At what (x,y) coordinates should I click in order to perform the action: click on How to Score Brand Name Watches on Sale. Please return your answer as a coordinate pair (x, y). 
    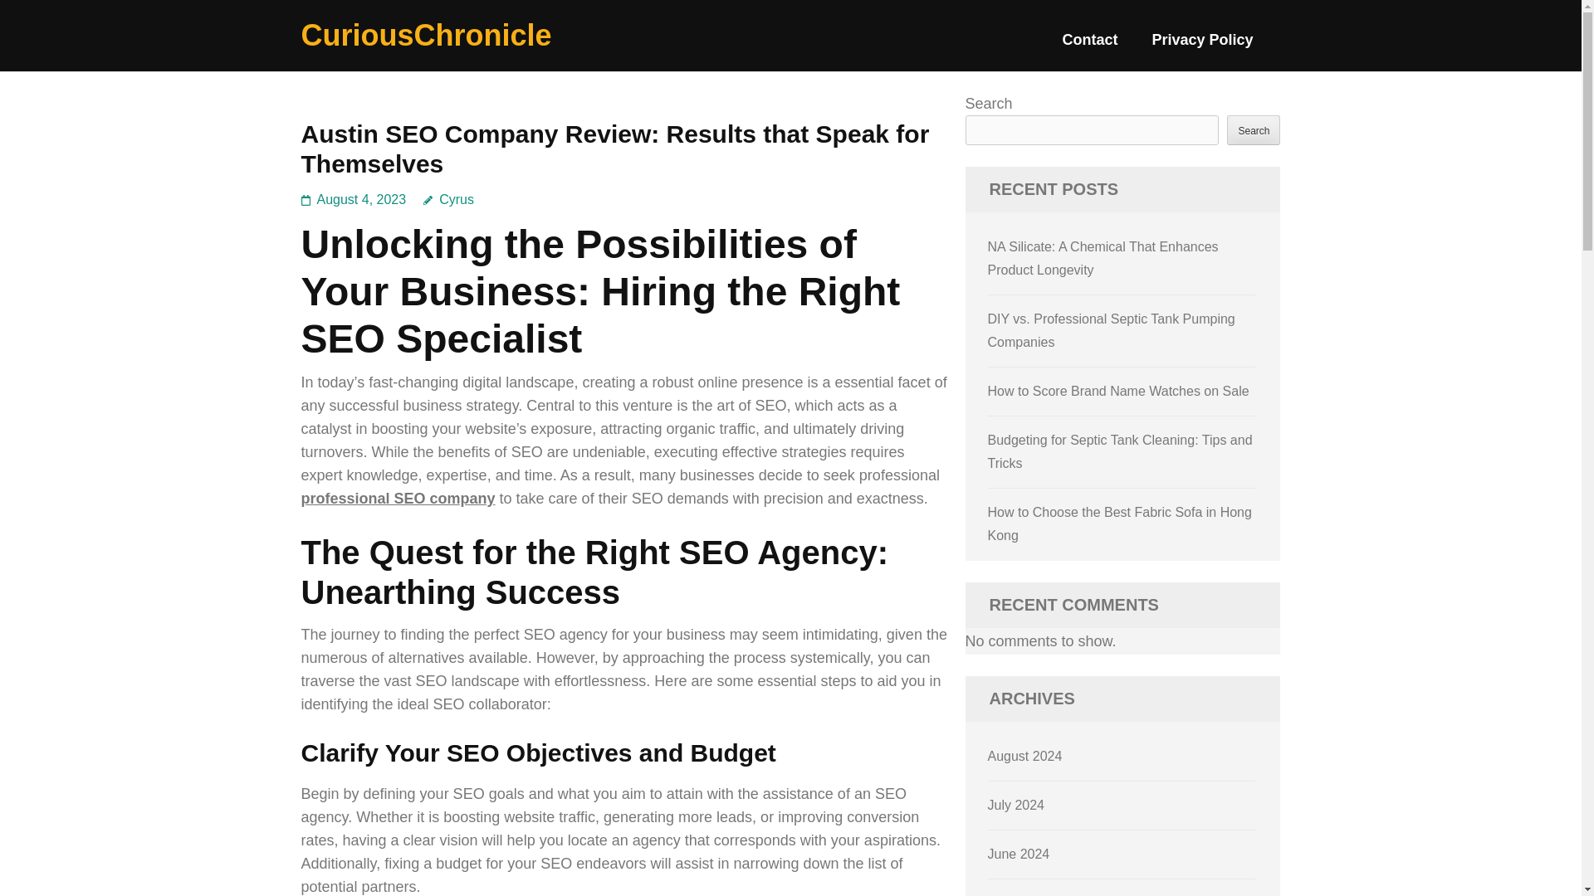
    Looking at the image, I should click on (1119, 391).